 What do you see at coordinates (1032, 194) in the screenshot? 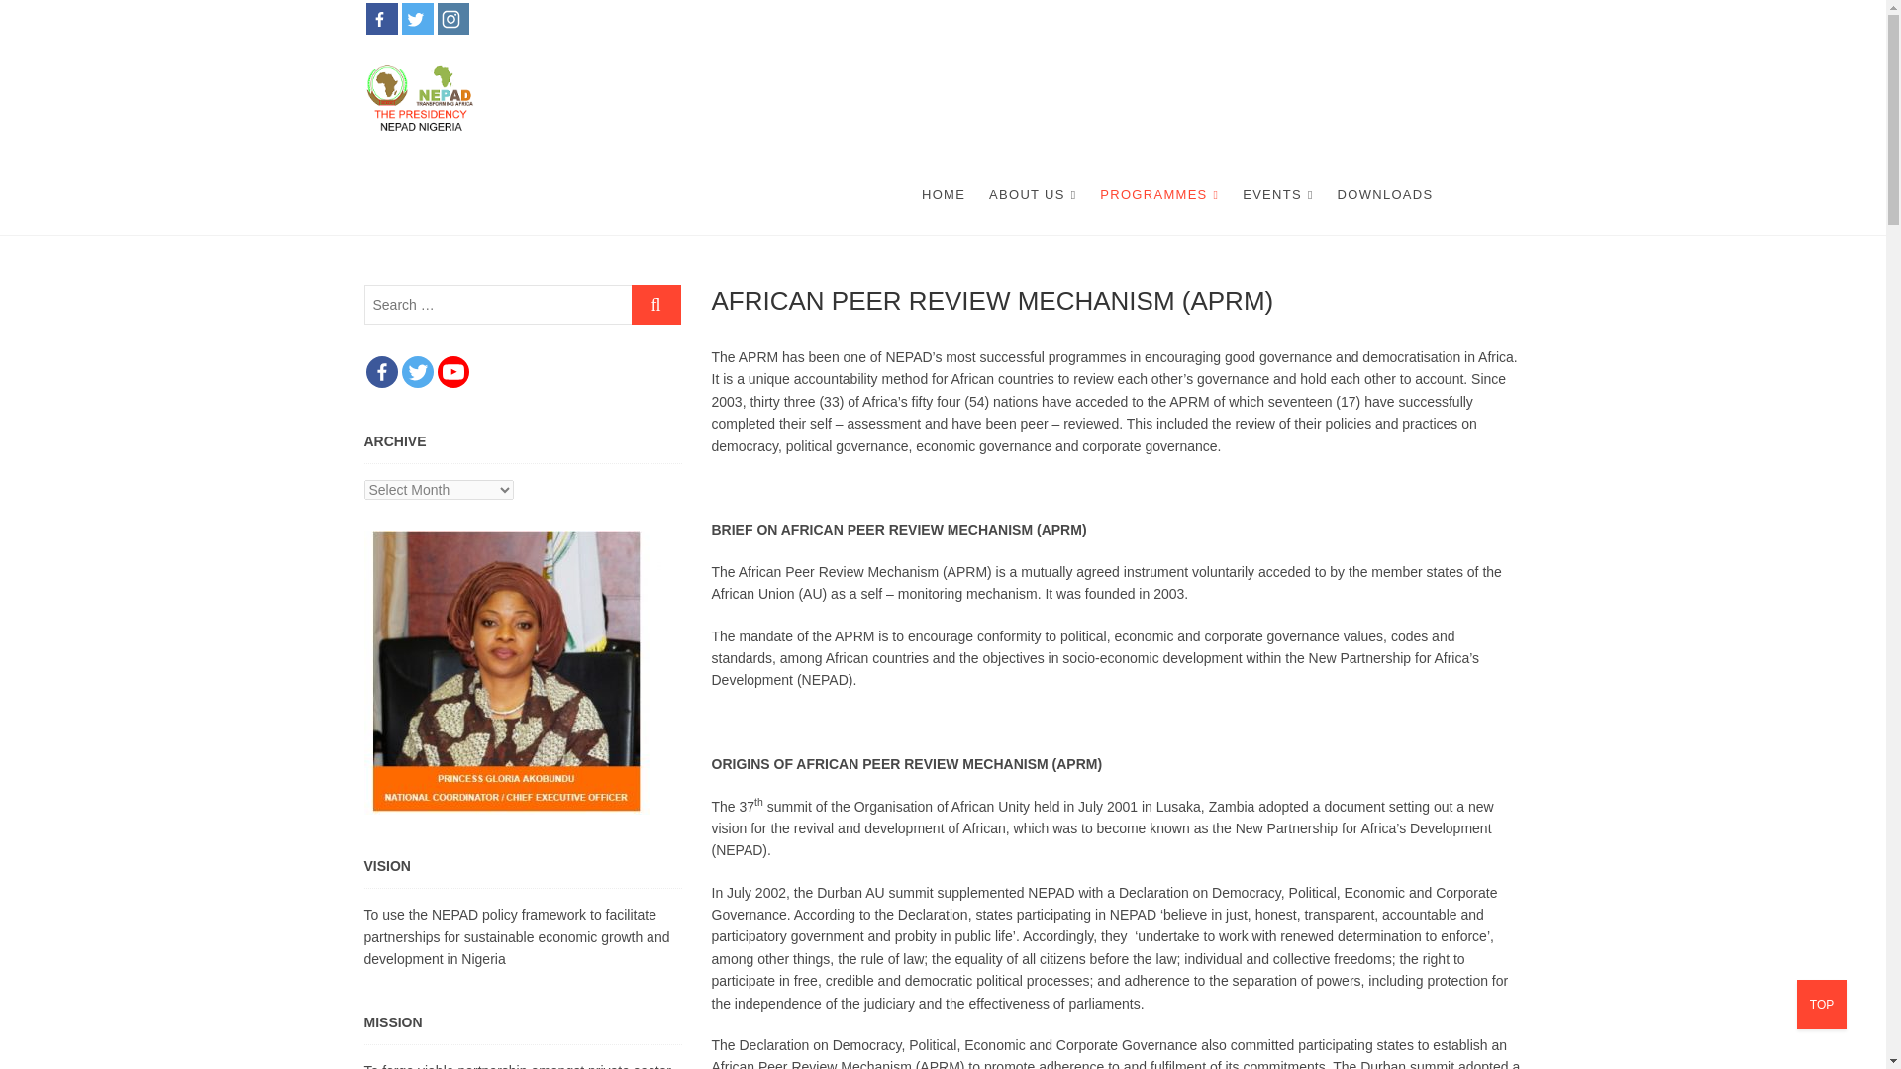
I see `ABOUT US` at bounding box center [1032, 194].